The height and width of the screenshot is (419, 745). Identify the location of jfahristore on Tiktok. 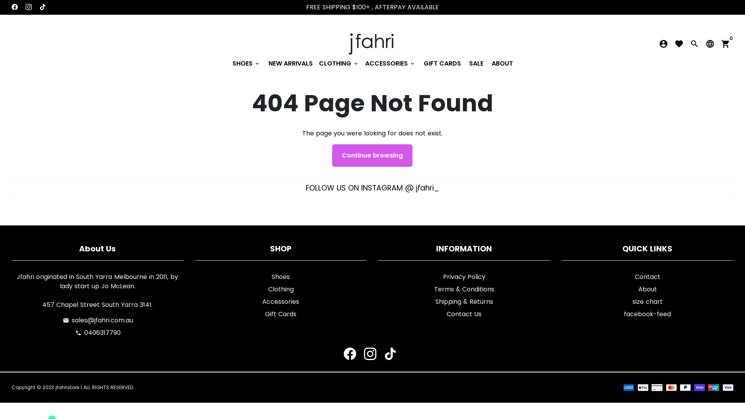
(390, 354).